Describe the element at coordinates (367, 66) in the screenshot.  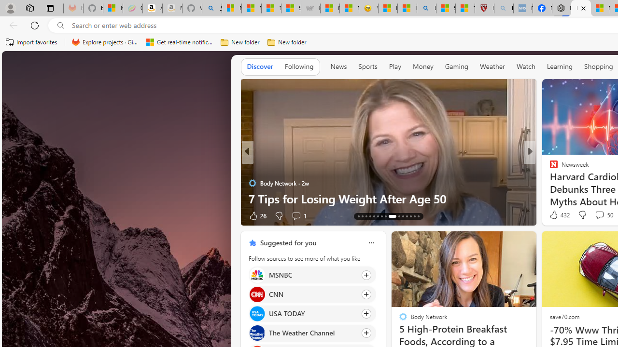
I see `Sports` at that location.